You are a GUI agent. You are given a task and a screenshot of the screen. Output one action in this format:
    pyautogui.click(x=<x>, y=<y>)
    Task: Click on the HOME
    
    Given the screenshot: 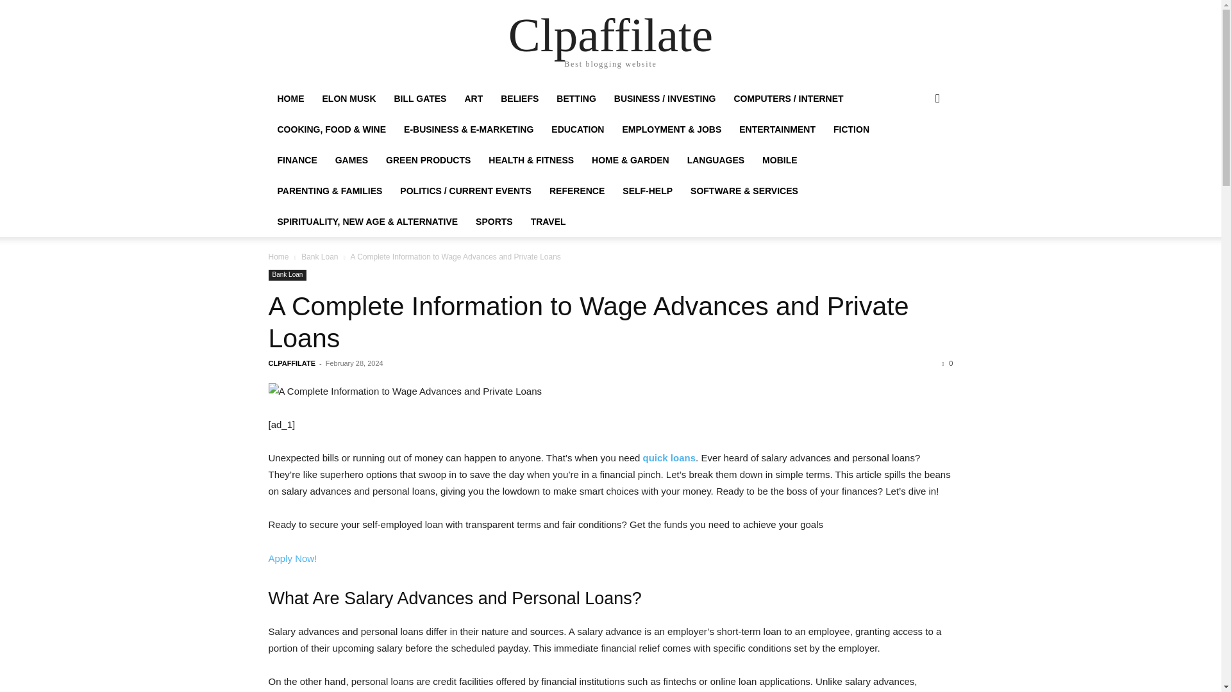 What is the action you would take?
    pyautogui.click(x=290, y=99)
    